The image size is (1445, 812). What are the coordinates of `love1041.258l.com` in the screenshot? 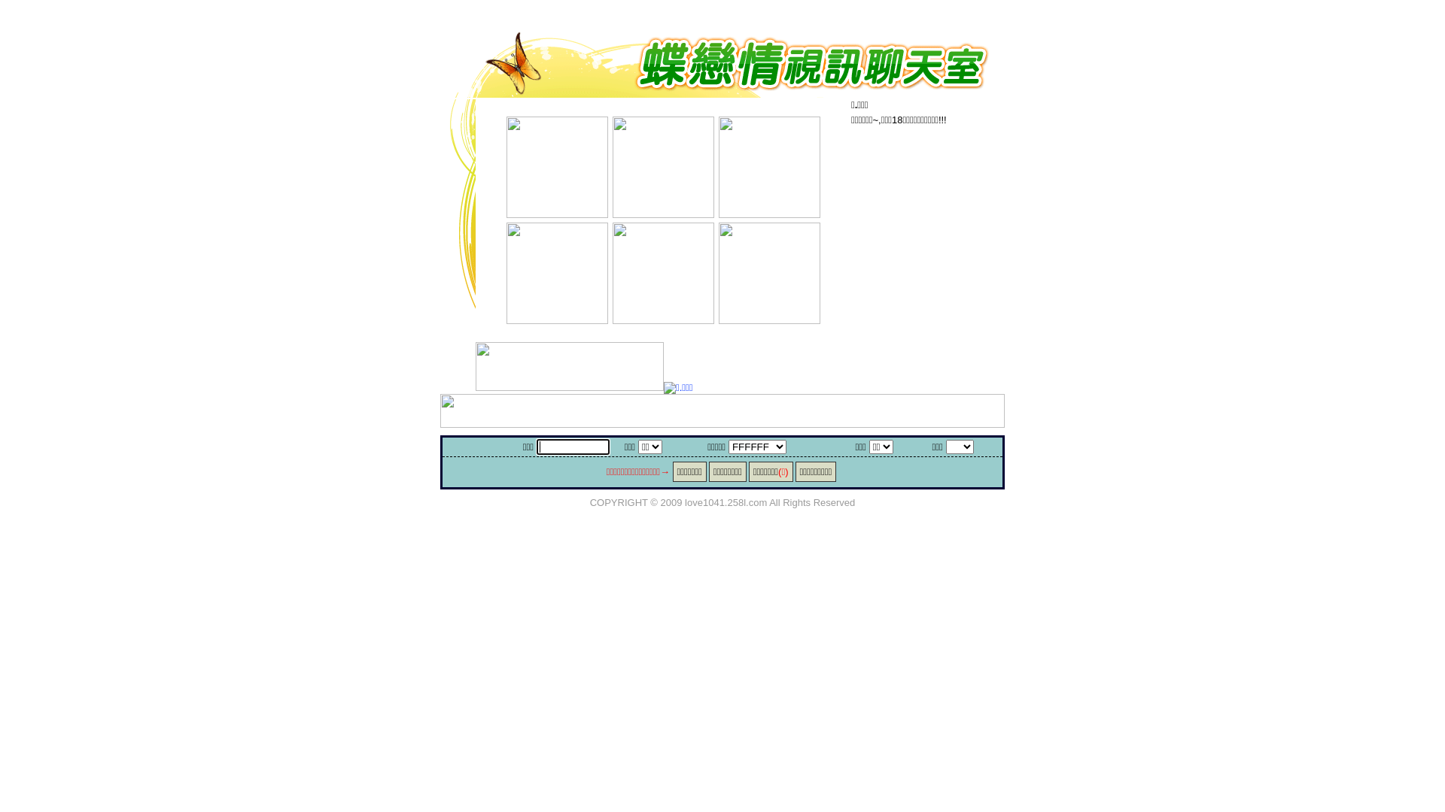 It's located at (726, 502).